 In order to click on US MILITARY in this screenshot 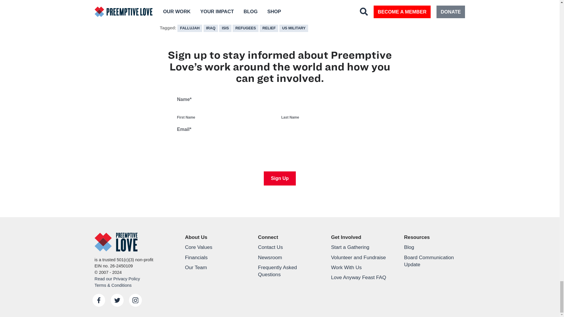, I will do `click(293, 28)`.